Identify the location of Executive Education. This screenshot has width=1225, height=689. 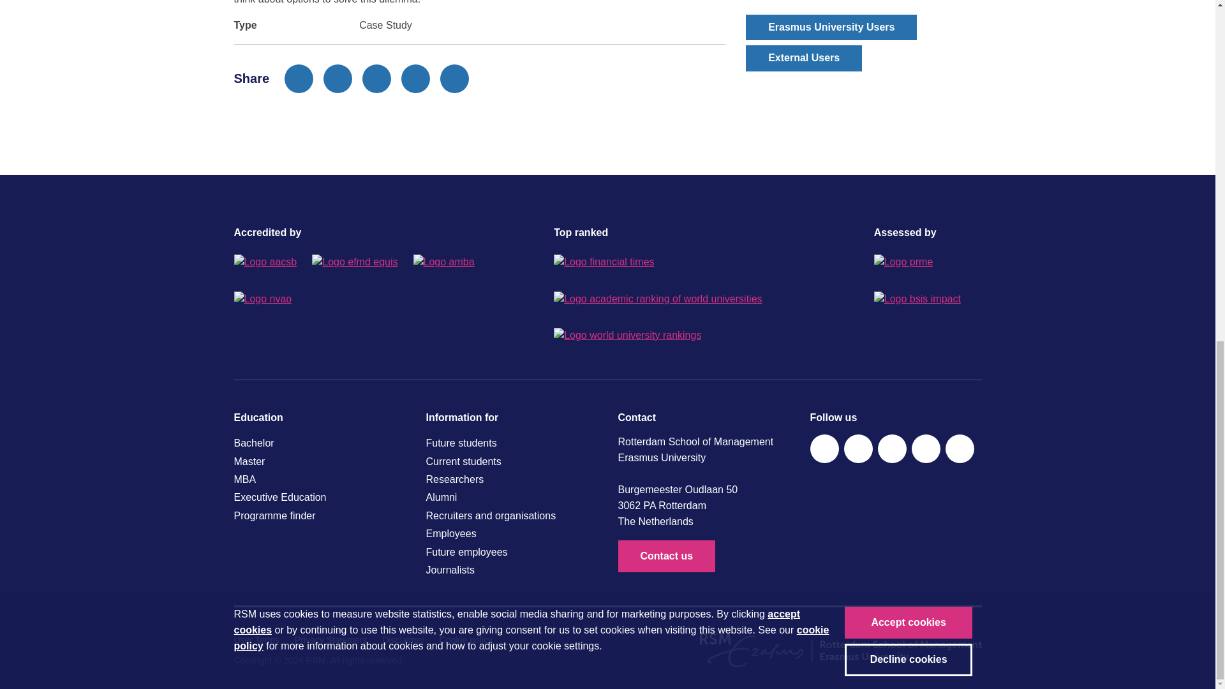
(319, 497).